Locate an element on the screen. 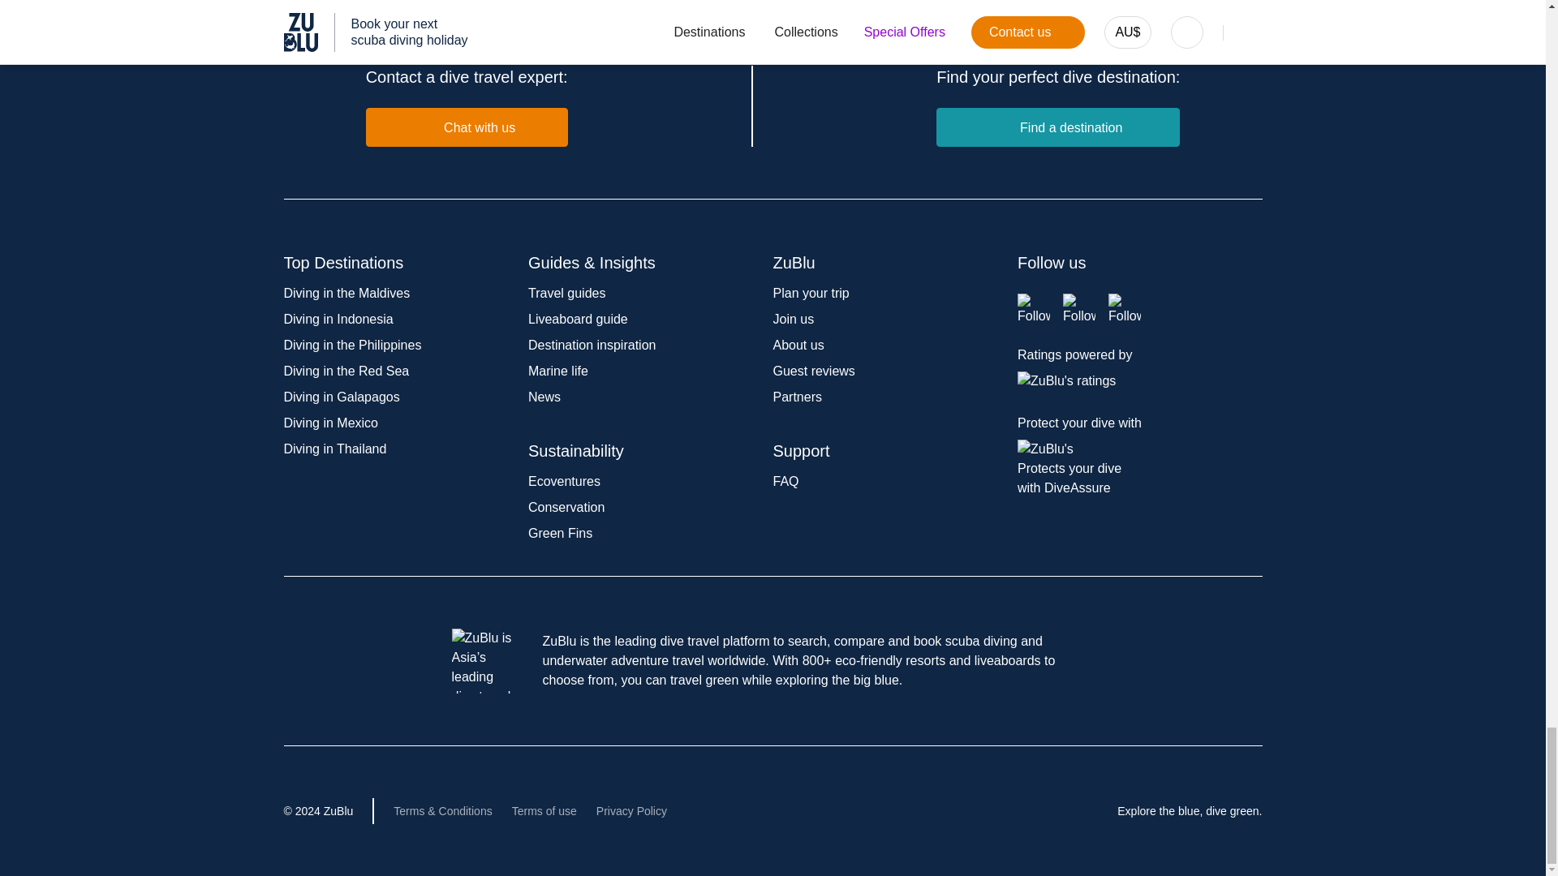  Travel guides is located at coordinates (566, 294).